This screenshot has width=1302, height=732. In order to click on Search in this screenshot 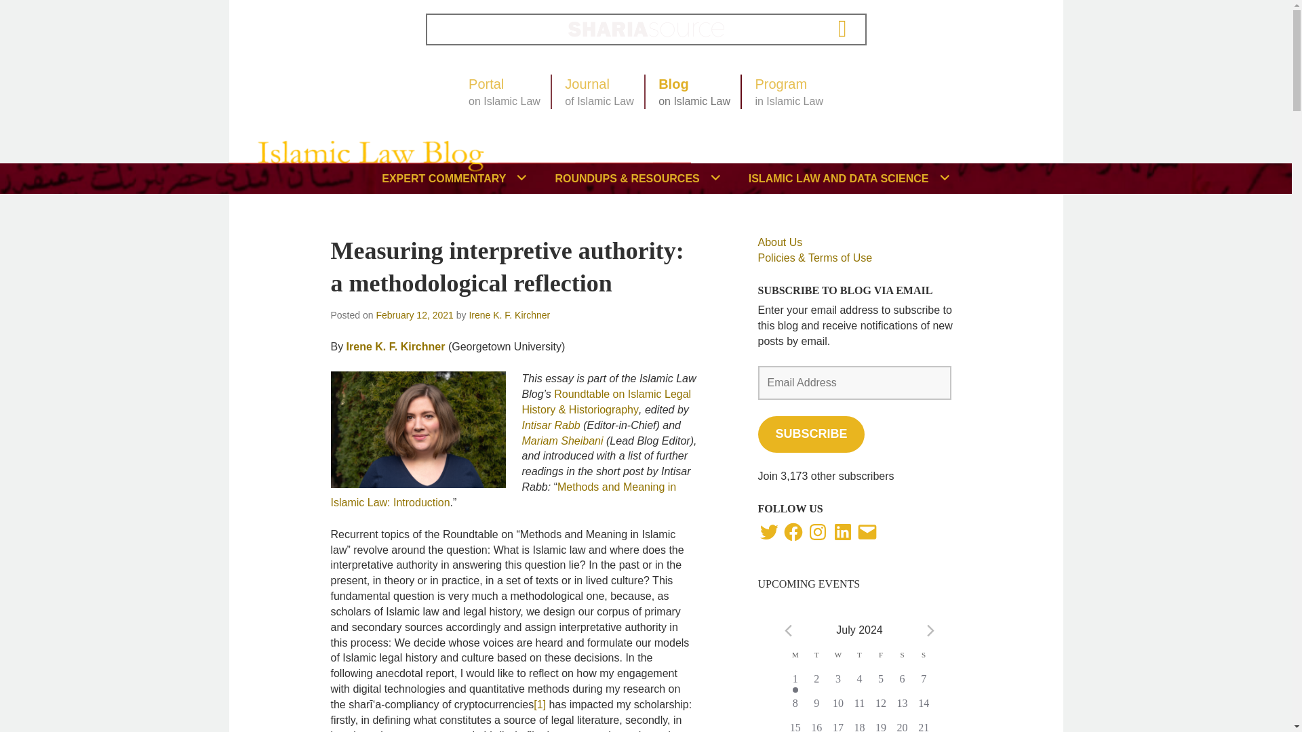, I will do `click(347, 203)`.